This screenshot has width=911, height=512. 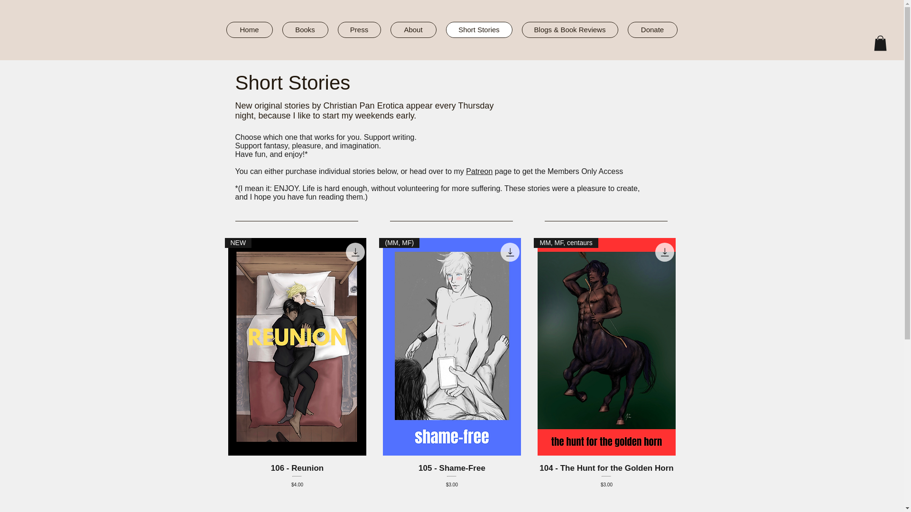 What do you see at coordinates (479, 172) in the screenshot?
I see `Patreon` at bounding box center [479, 172].